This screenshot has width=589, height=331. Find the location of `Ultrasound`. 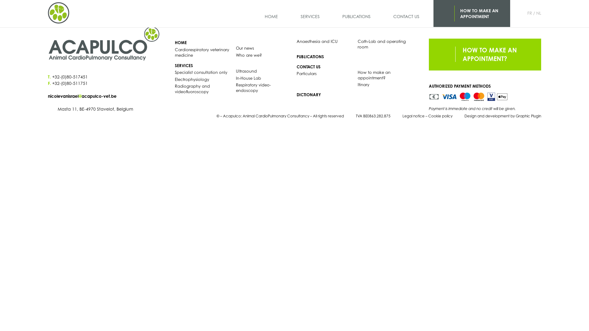

Ultrasound is located at coordinates (246, 71).